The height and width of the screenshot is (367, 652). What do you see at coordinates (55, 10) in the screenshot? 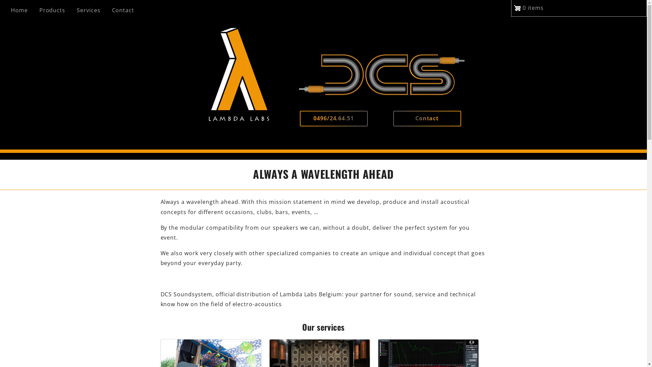
I see `Products` at bounding box center [55, 10].